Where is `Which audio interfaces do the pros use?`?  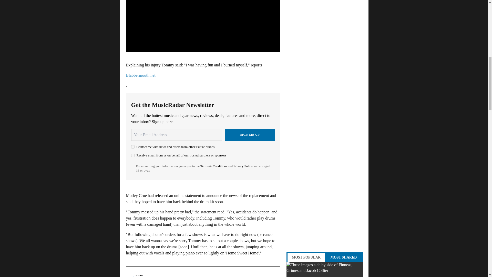
Which audio interfaces do the pros use? is located at coordinates (325, 269).